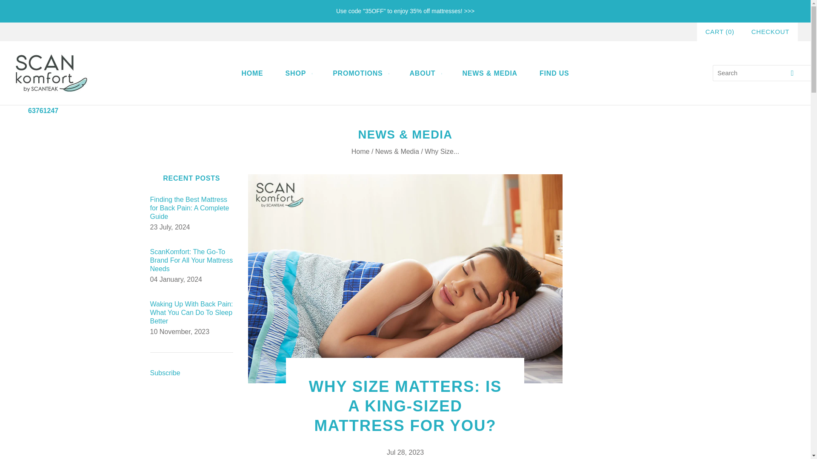  Describe the element at coordinates (425, 73) in the screenshot. I see `ABOUT` at that location.